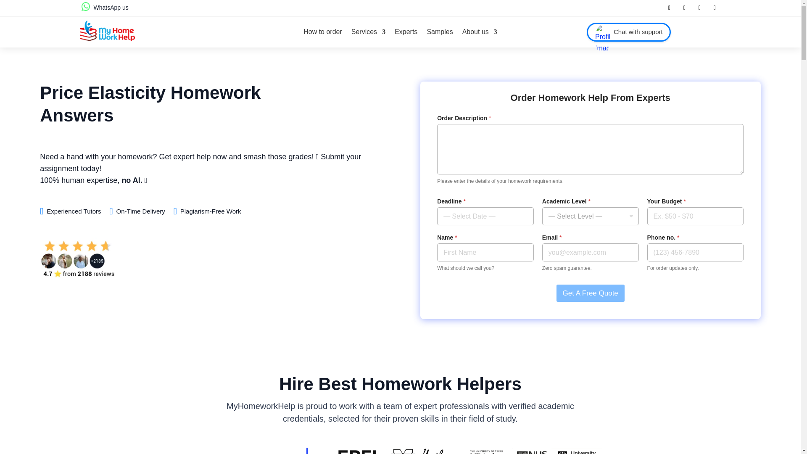  What do you see at coordinates (400, 451) in the screenshot?
I see `univ logos-1` at bounding box center [400, 451].